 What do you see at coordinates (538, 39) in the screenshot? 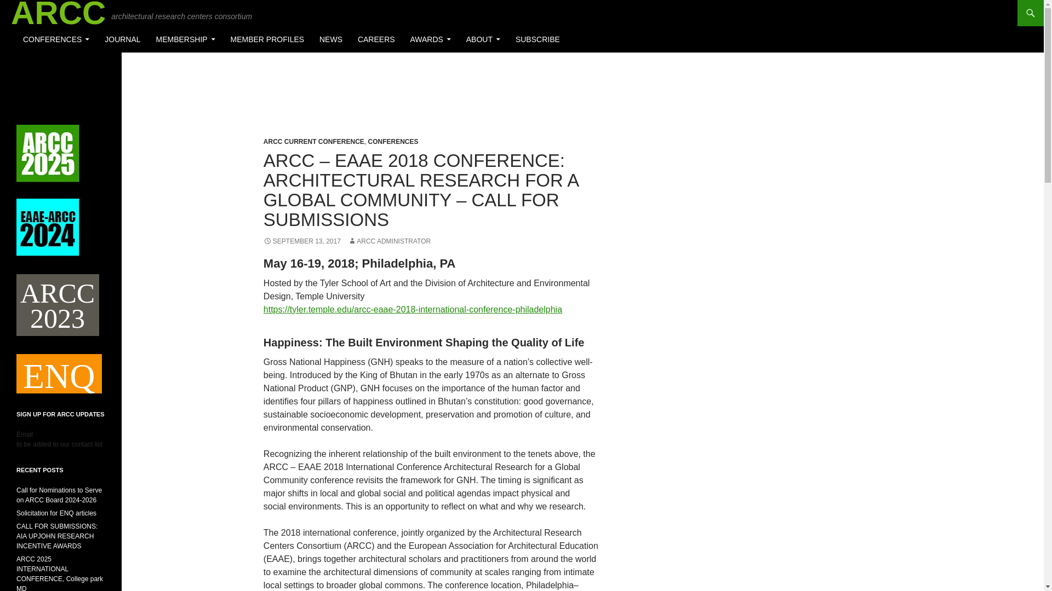
I see `SUBSCRIBE` at bounding box center [538, 39].